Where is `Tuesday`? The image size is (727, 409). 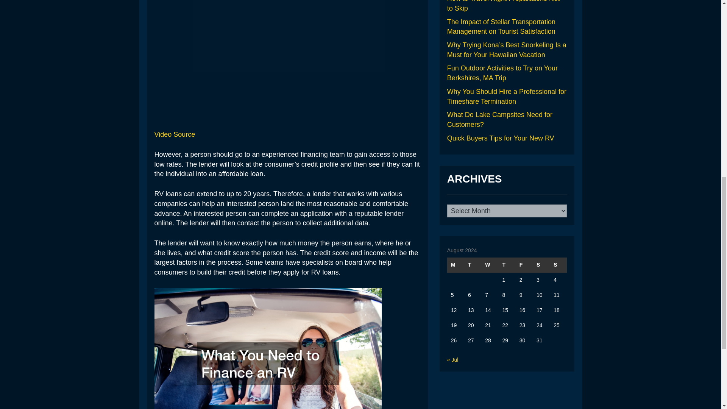 Tuesday is located at coordinates (473, 265).